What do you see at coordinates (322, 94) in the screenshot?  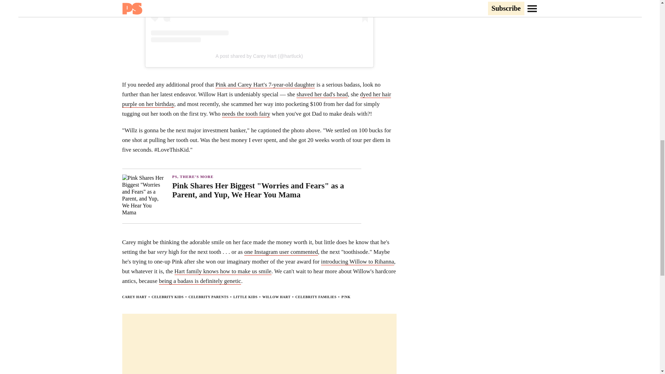 I see `shaved her dad's head` at bounding box center [322, 94].